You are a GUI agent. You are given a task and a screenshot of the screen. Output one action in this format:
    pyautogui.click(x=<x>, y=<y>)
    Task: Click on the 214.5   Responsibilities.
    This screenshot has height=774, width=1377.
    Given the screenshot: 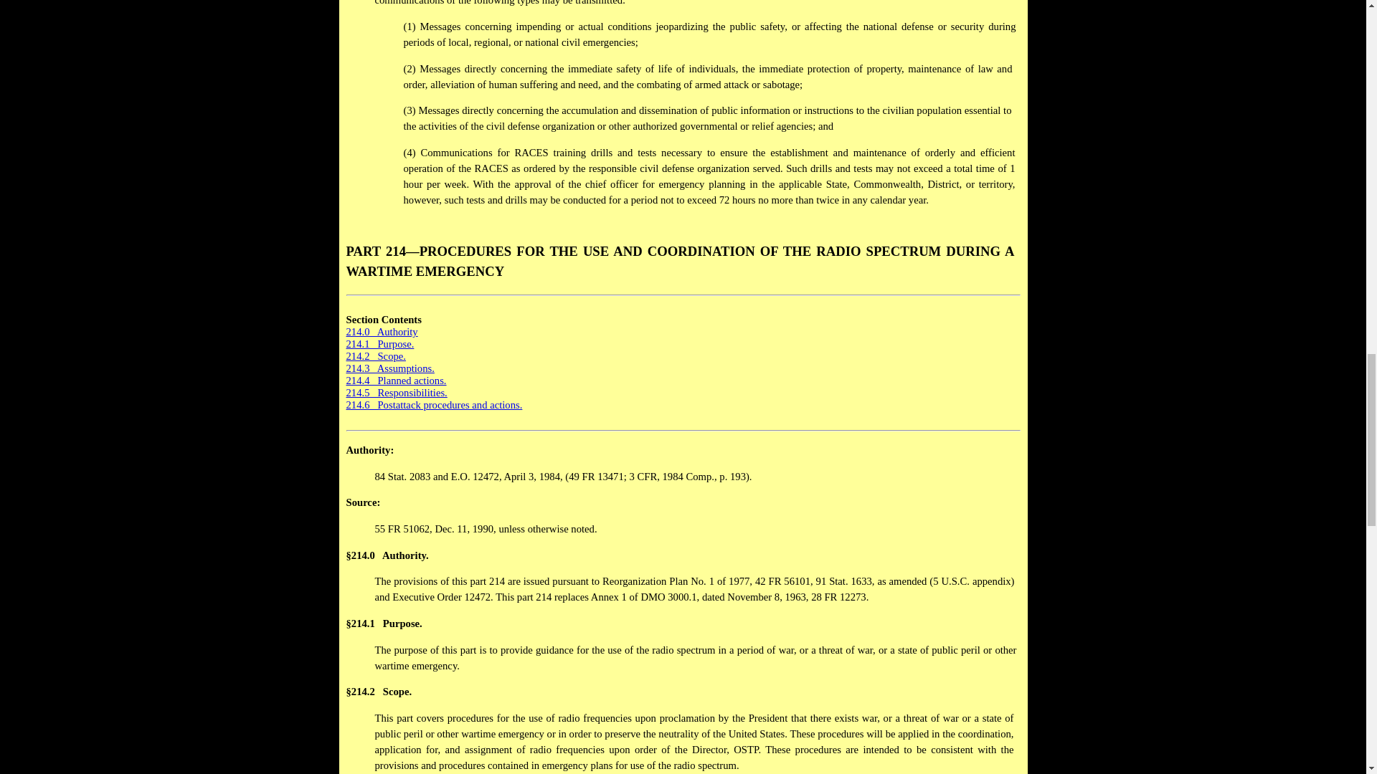 What is the action you would take?
    pyautogui.click(x=396, y=393)
    